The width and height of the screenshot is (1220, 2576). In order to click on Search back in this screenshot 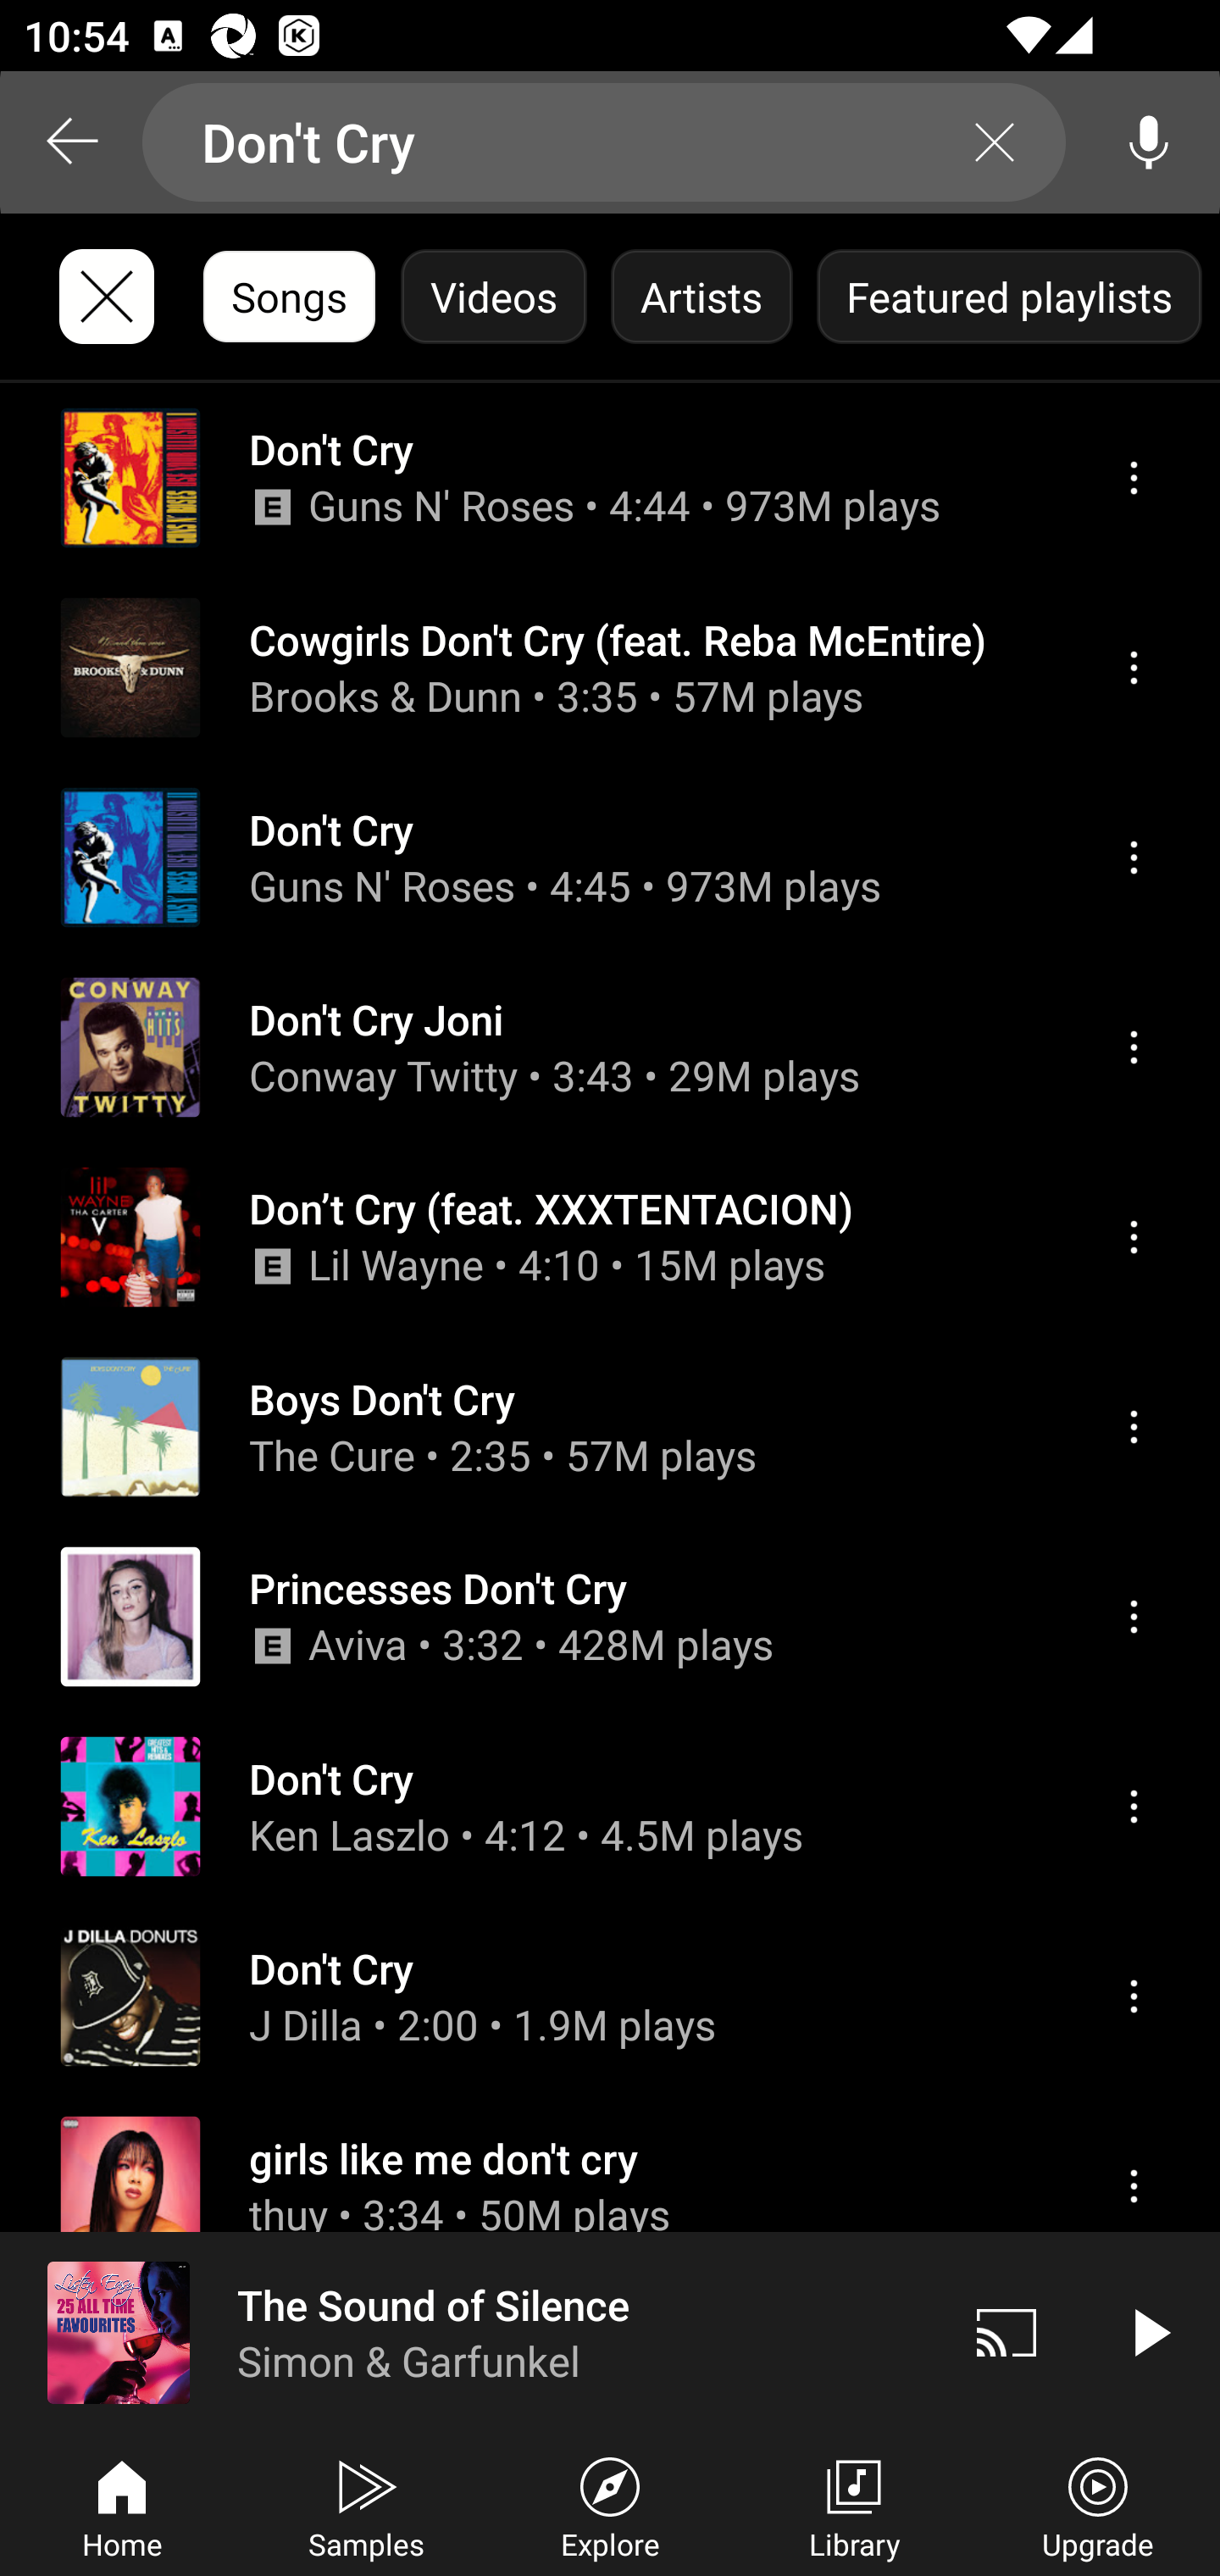, I will do `click(71, 142)`.